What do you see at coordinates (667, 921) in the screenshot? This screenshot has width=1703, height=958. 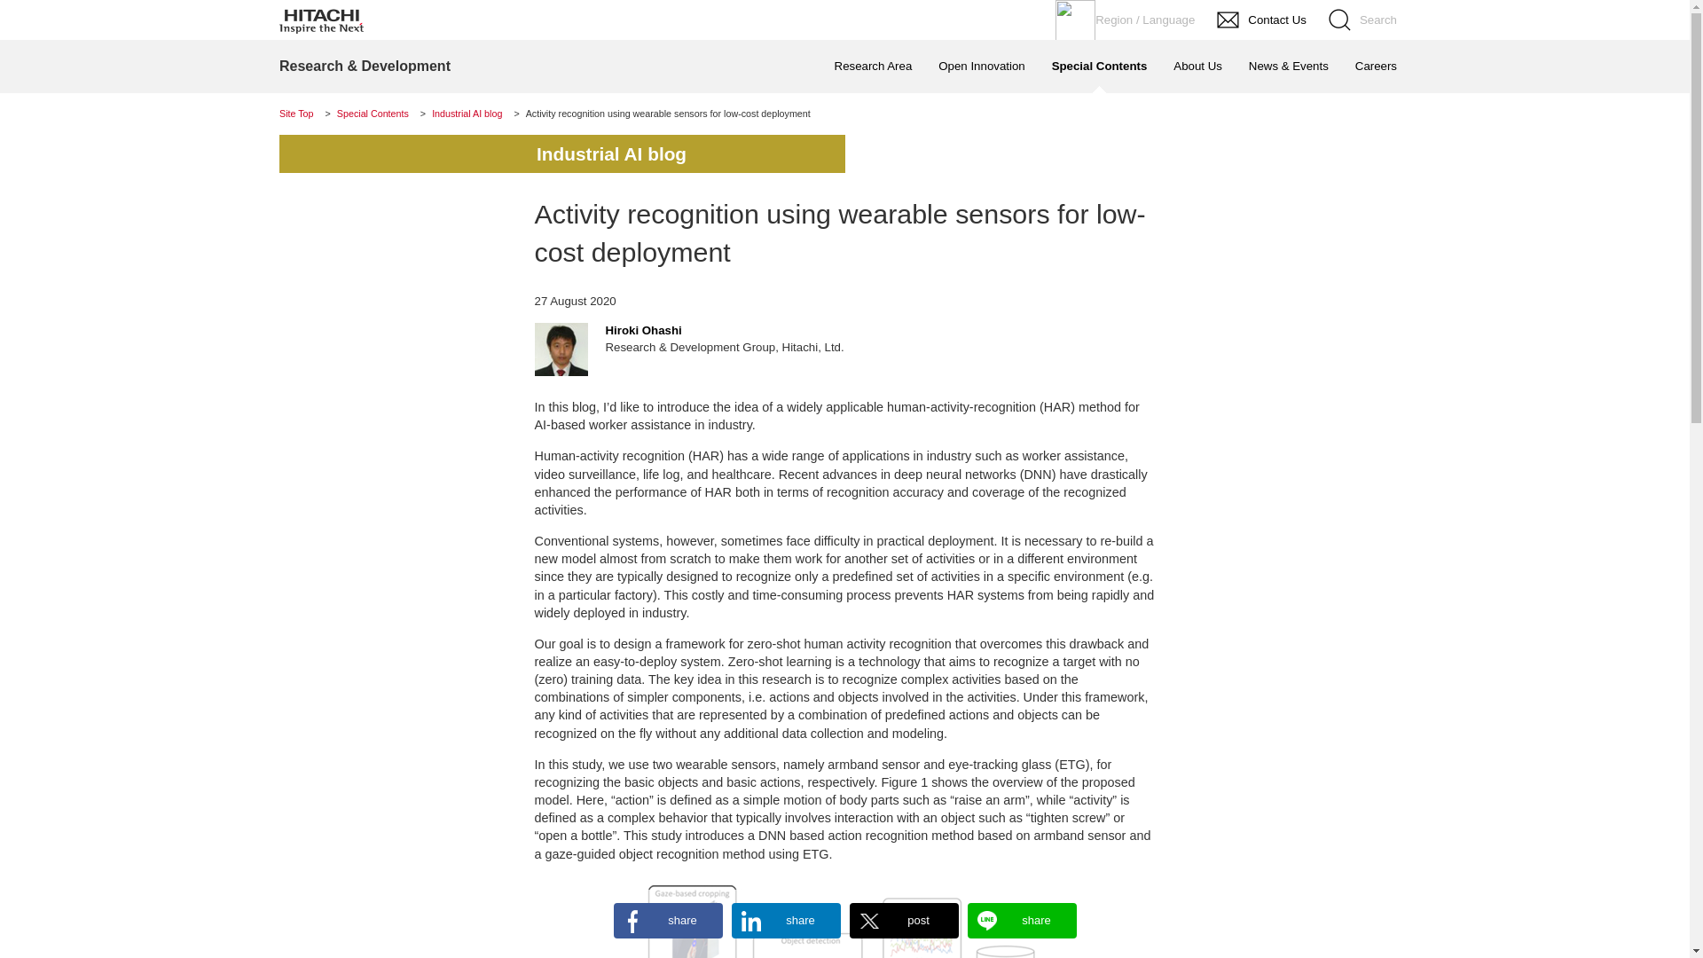 I see `share` at bounding box center [667, 921].